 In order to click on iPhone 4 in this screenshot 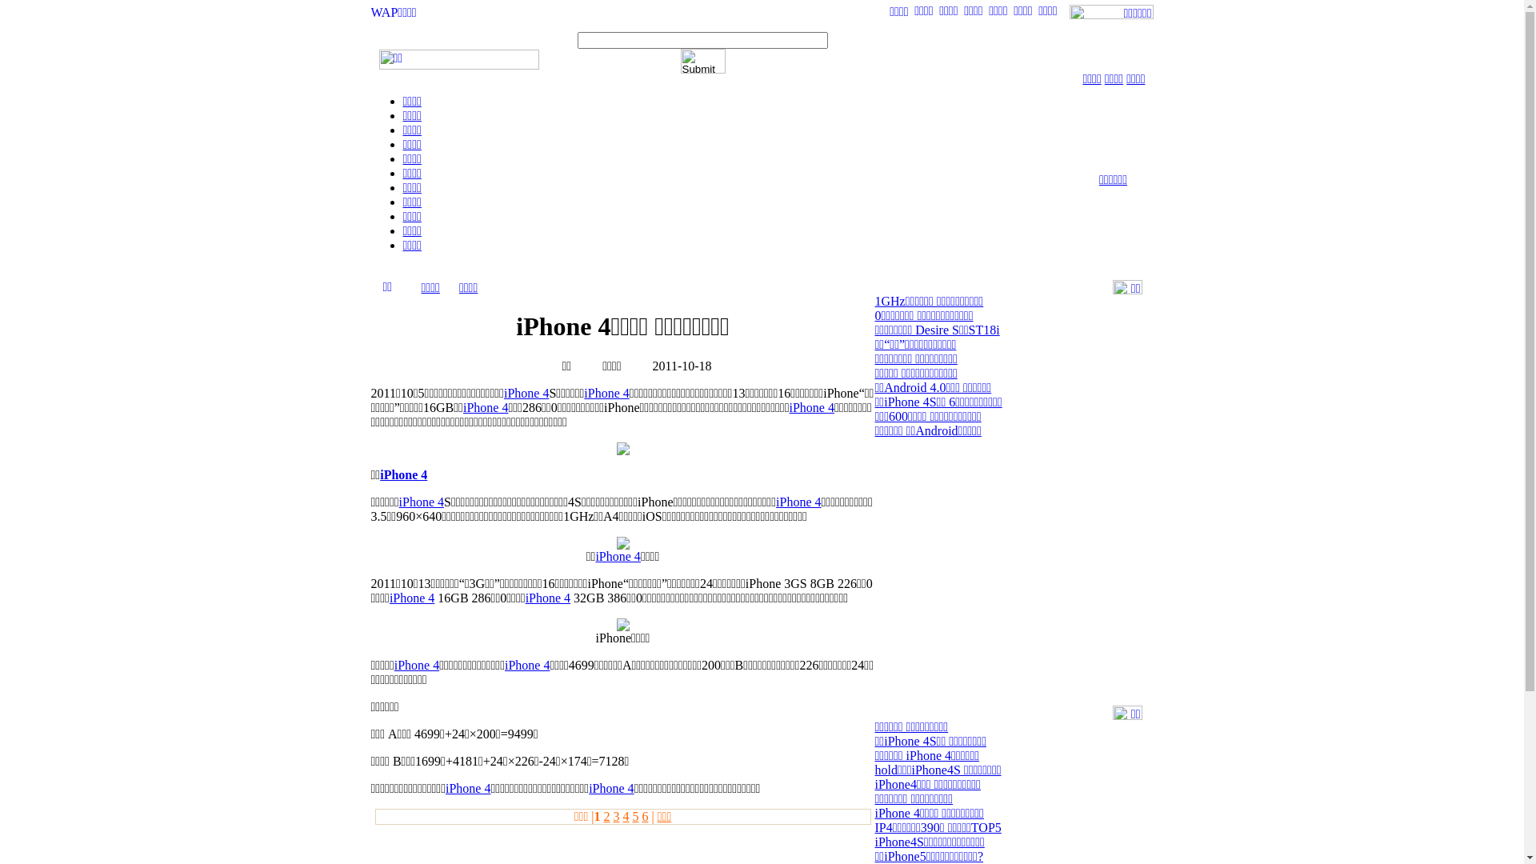, I will do `click(417, 666)`.